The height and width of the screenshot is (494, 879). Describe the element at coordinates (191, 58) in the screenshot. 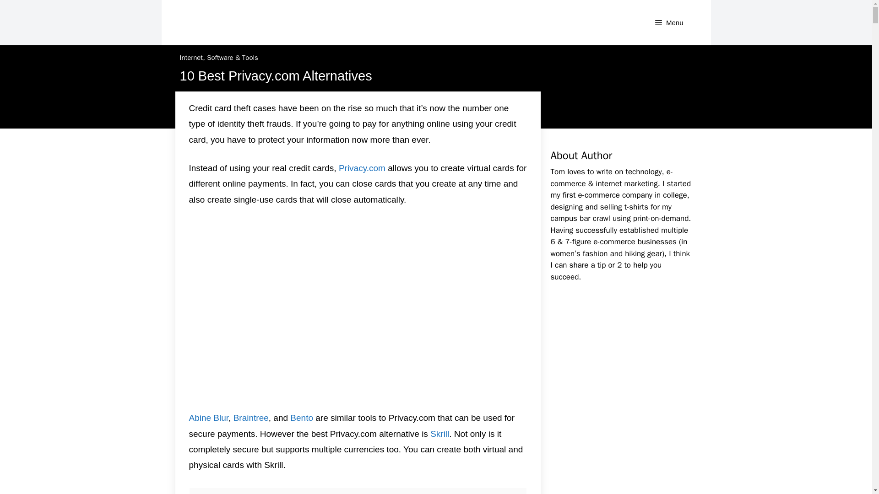

I see `Internet` at that location.